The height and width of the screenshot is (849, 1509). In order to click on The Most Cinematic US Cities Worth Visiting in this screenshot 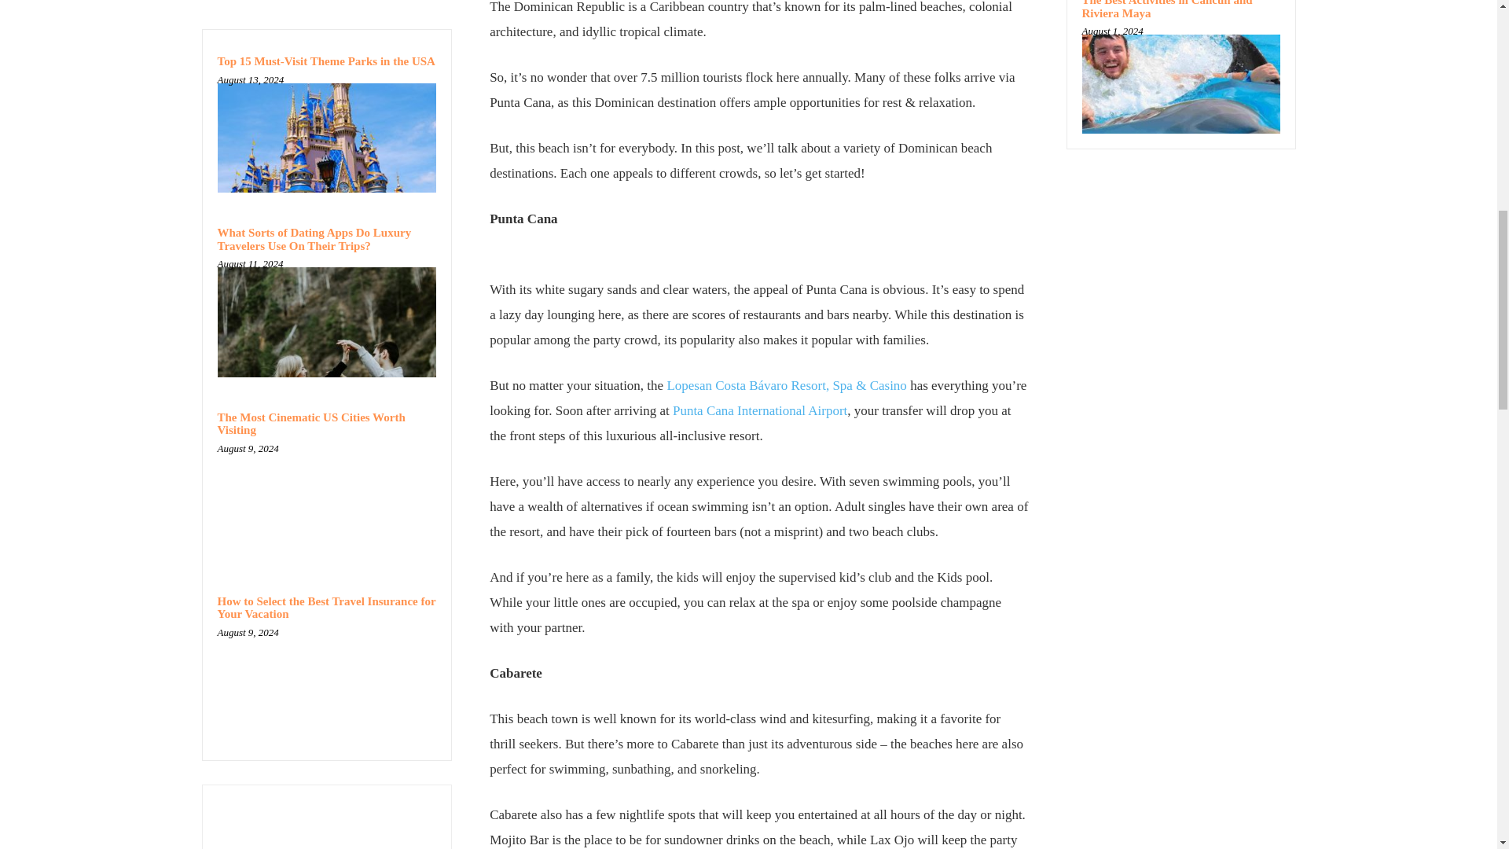, I will do `click(310, 424)`.